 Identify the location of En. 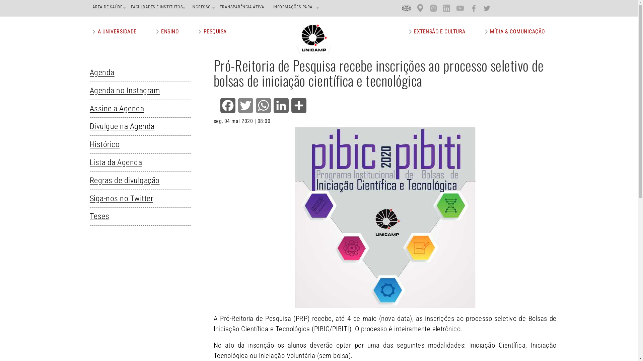
(407, 8).